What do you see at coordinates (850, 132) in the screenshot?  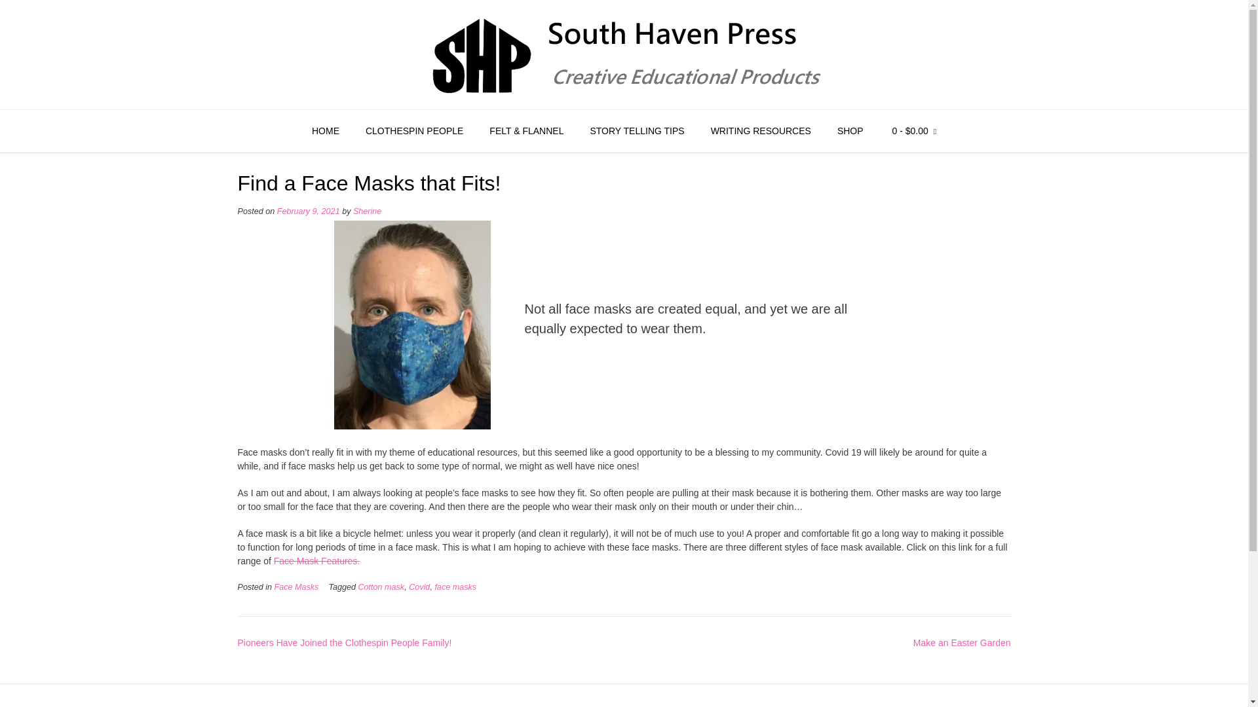 I see `SHOP` at bounding box center [850, 132].